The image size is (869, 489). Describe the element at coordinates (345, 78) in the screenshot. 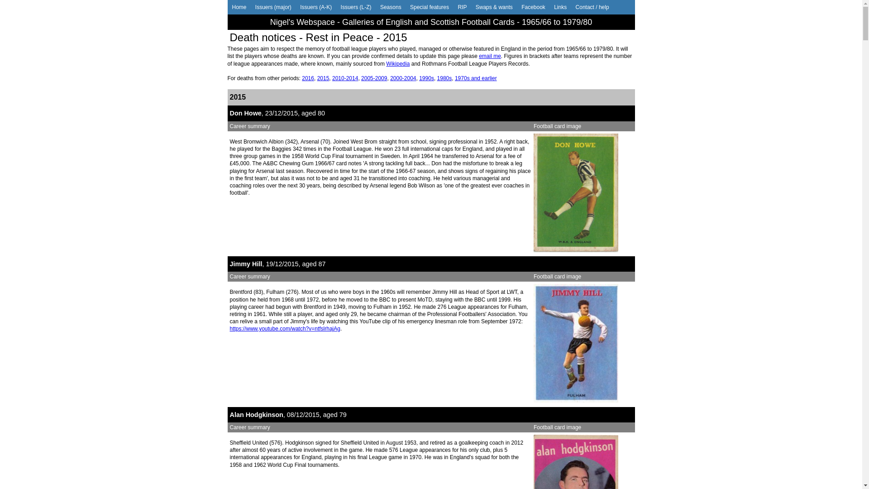

I see `2010-2014` at that location.